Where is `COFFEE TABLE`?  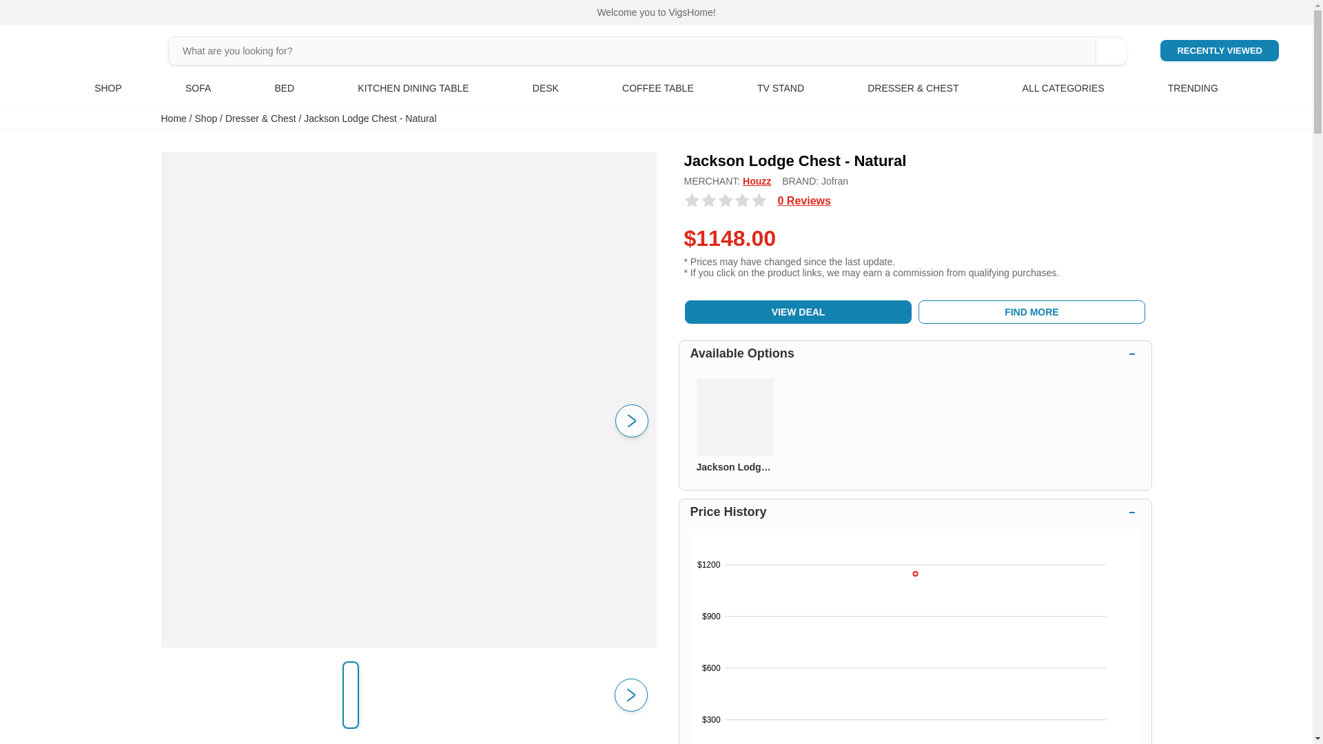
COFFEE TABLE is located at coordinates (657, 88).